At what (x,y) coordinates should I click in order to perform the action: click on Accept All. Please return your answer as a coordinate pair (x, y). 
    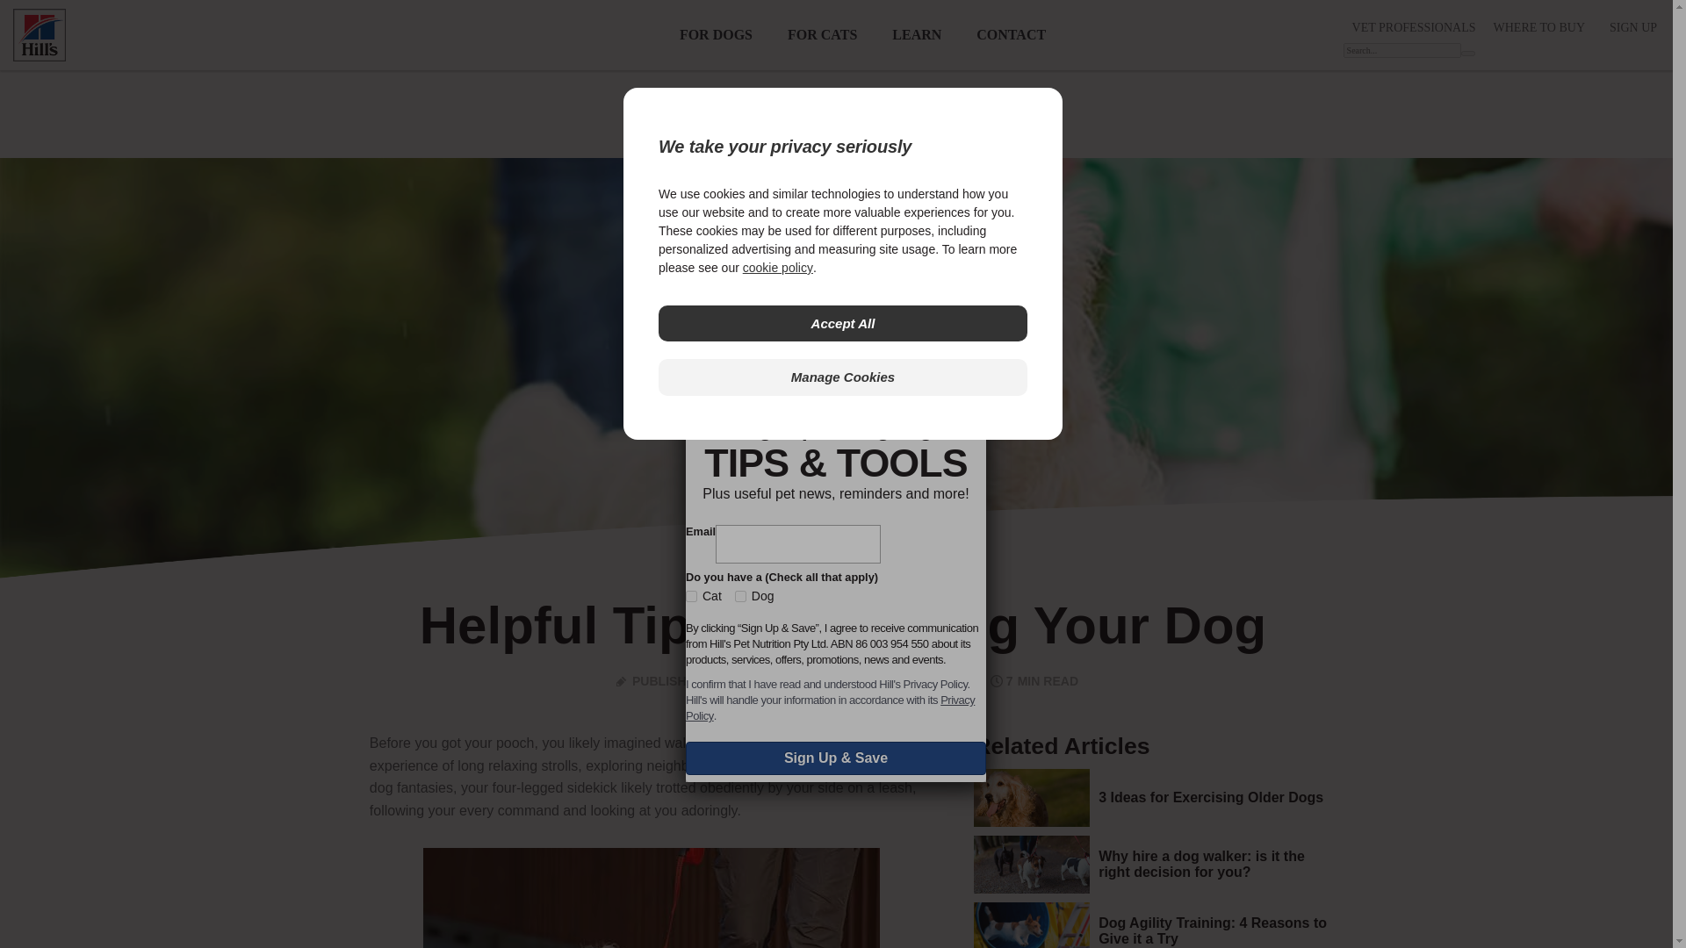
    Looking at the image, I should click on (843, 323).